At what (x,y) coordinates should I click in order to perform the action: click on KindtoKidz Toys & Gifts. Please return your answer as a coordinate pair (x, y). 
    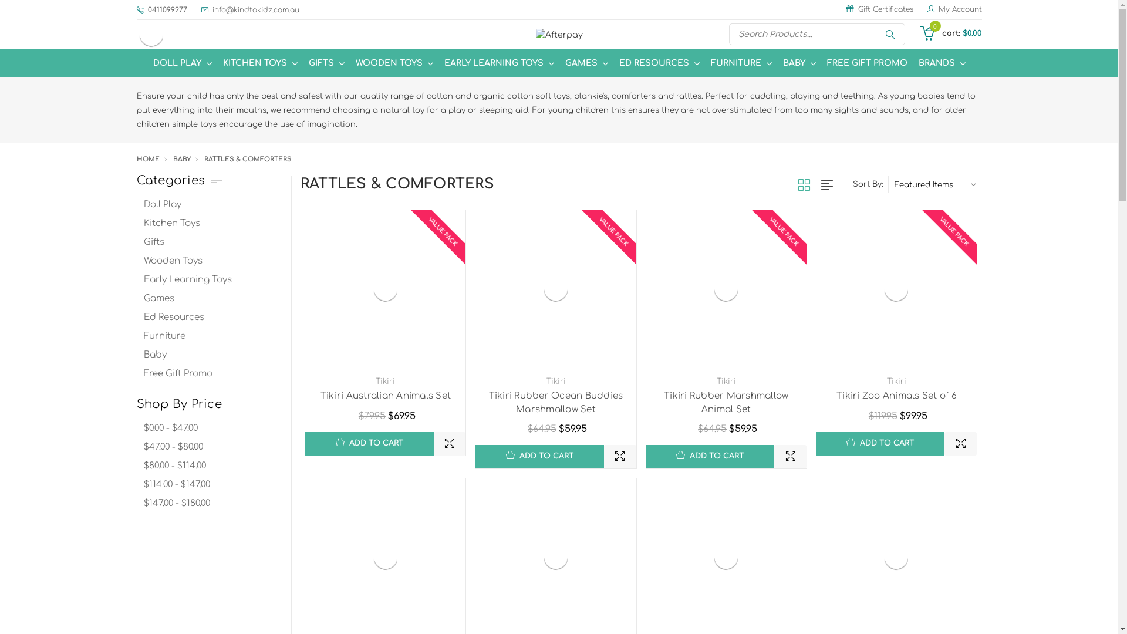
    Looking at the image, I should click on (151, 35).